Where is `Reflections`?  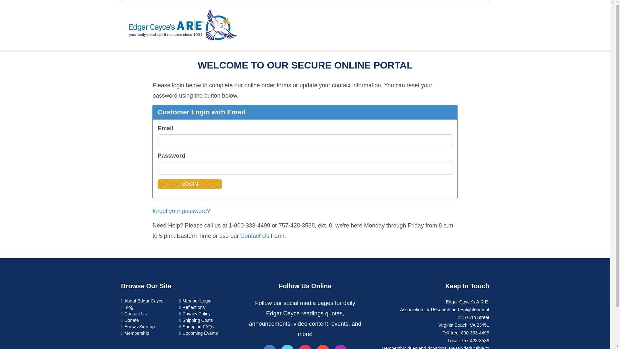 Reflections is located at coordinates (193, 307).